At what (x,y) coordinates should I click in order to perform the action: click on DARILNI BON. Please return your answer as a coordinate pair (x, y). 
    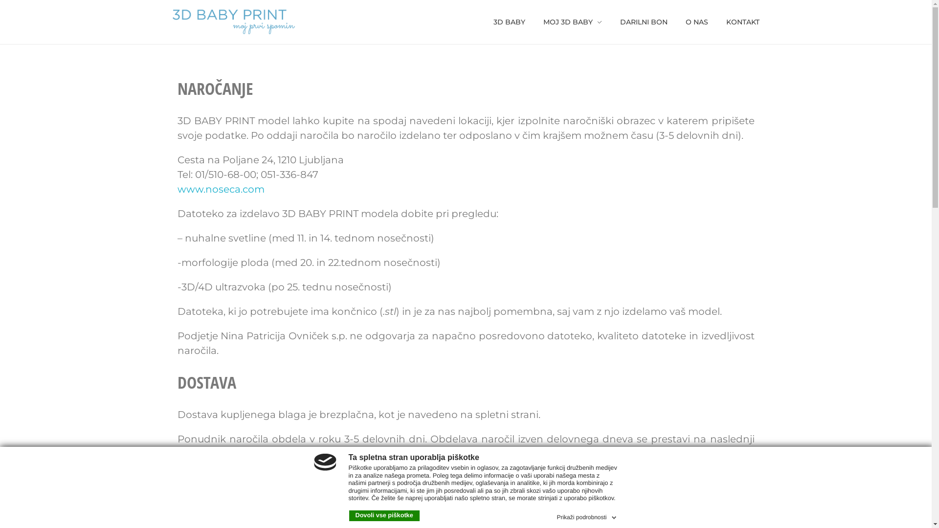
    Looking at the image, I should click on (644, 22).